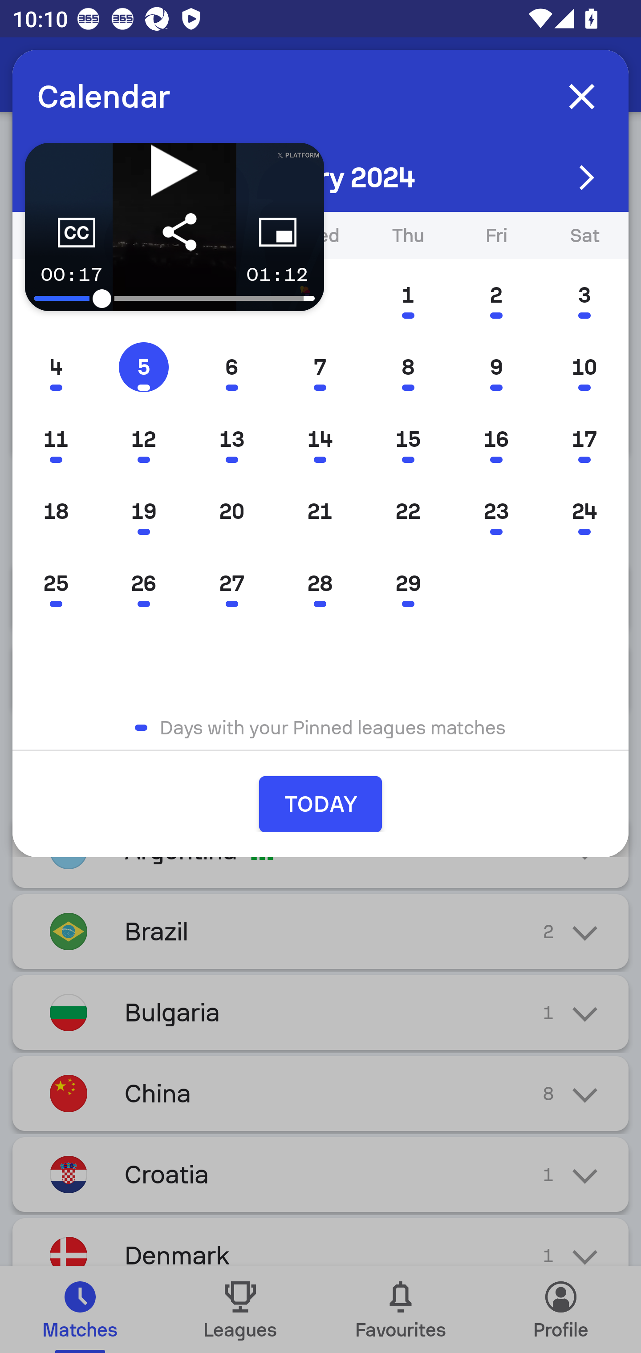 Image resolution: width=641 pixels, height=1353 pixels. I want to click on 15, so click(408, 439).